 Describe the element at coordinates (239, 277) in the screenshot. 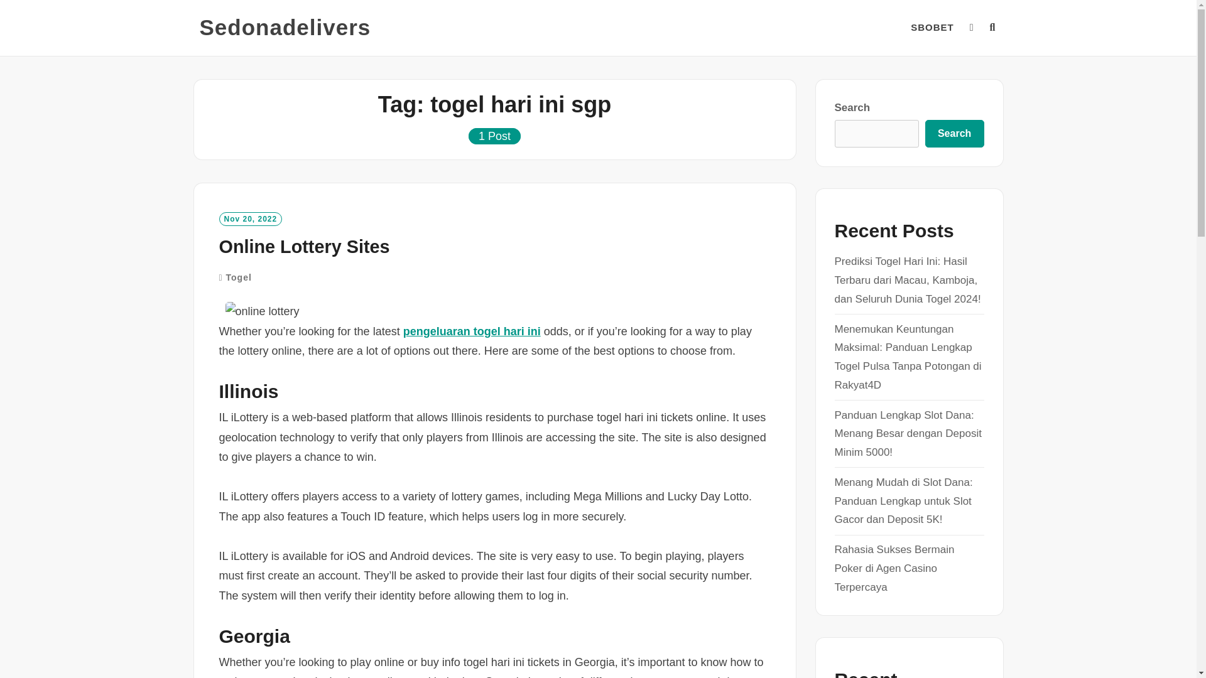

I see `Togel` at that location.